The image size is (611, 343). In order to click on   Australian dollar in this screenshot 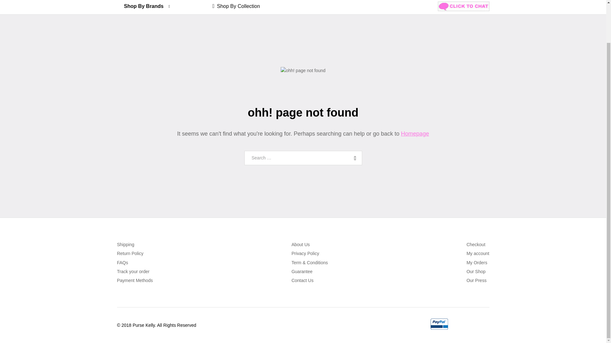, I will do `click(423, 9)`.